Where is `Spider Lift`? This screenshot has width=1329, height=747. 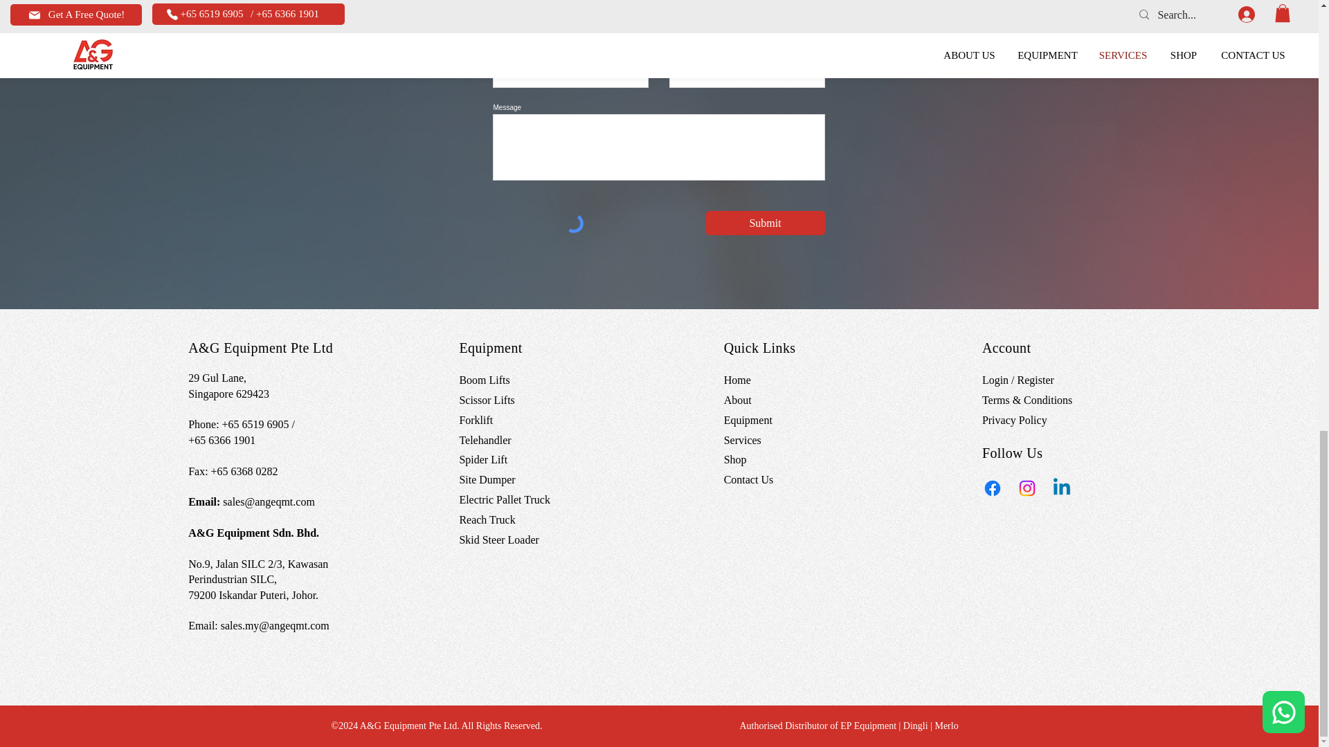 Spider Lift is located at coordinates (483, 459).